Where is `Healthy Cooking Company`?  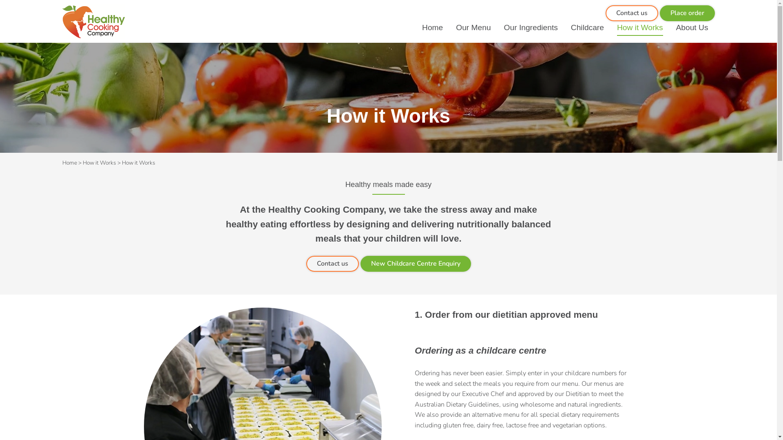 Healthy Cooking Company is located at coordinates (93, 22).